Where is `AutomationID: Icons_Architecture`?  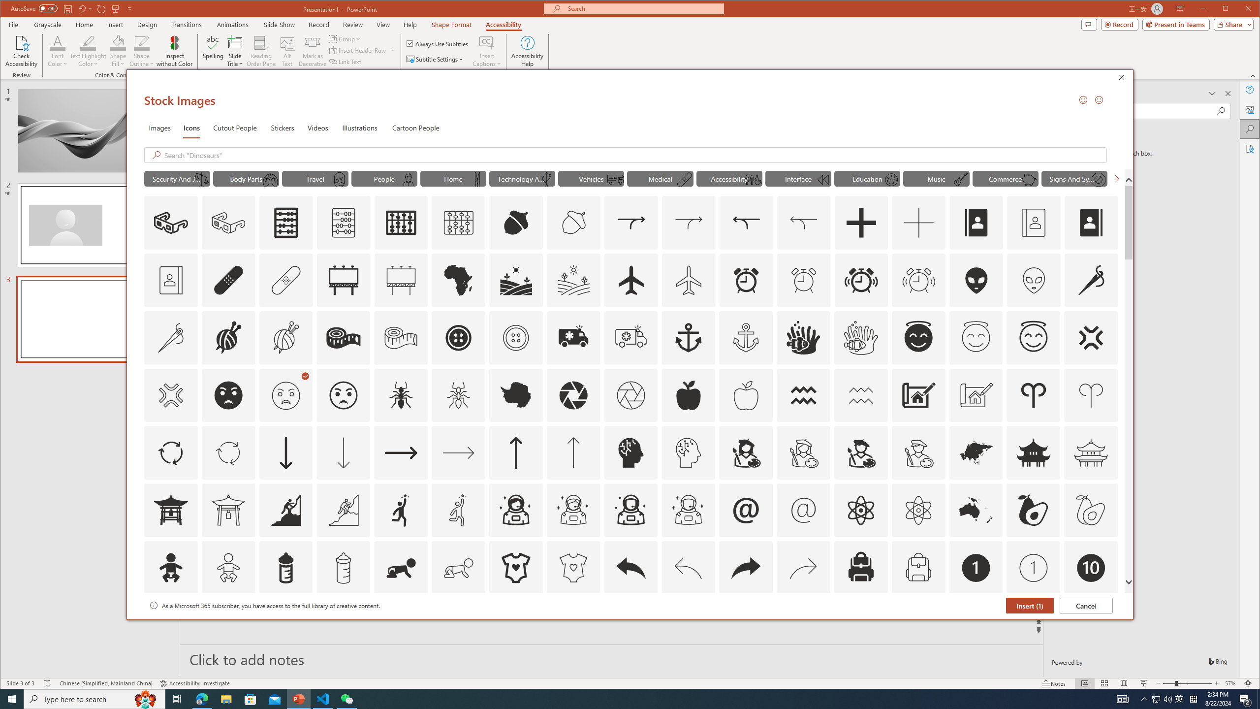 AutomationID: Icons_Architecture is located at coordinates (918, 395).